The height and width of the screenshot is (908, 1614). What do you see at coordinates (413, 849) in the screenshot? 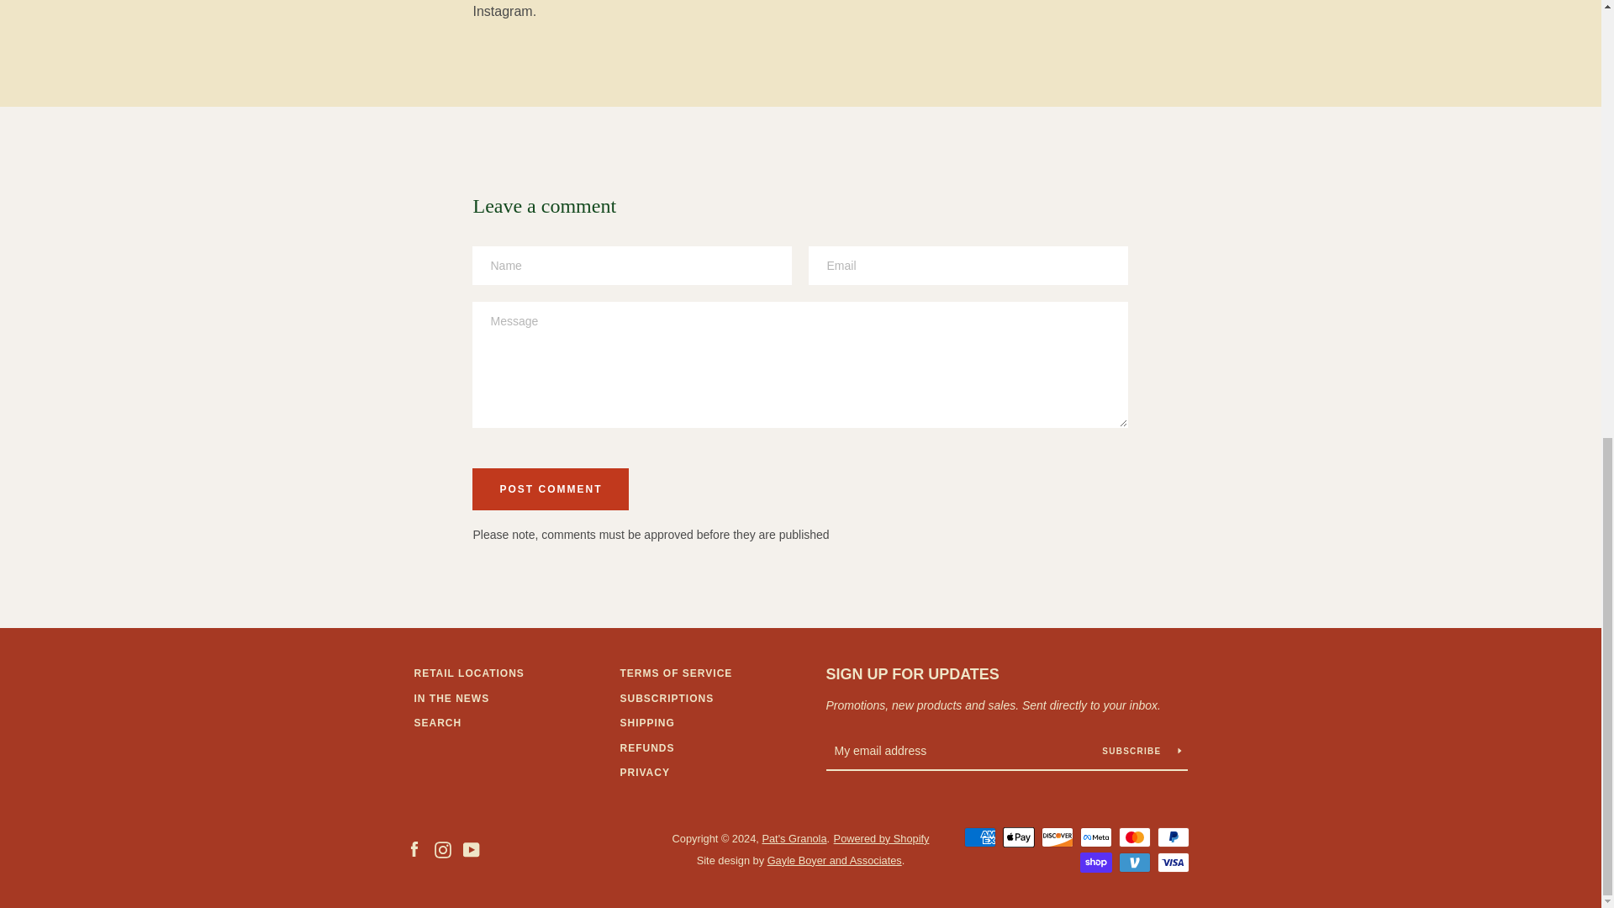
I see `Facebook` at bounding box center [413, 849].